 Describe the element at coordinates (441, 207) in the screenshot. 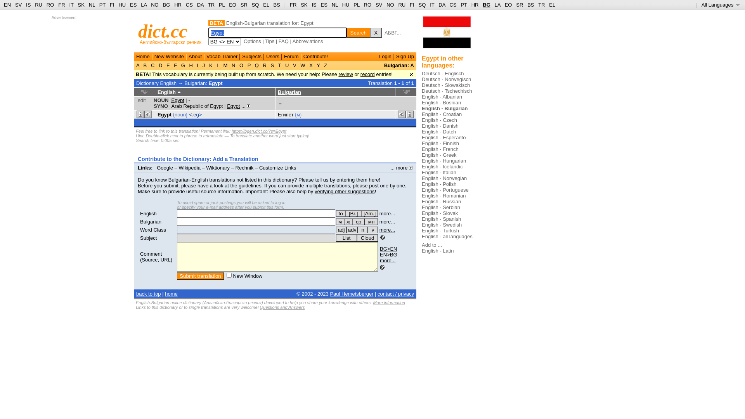

I see `English - Serbian` at that location.